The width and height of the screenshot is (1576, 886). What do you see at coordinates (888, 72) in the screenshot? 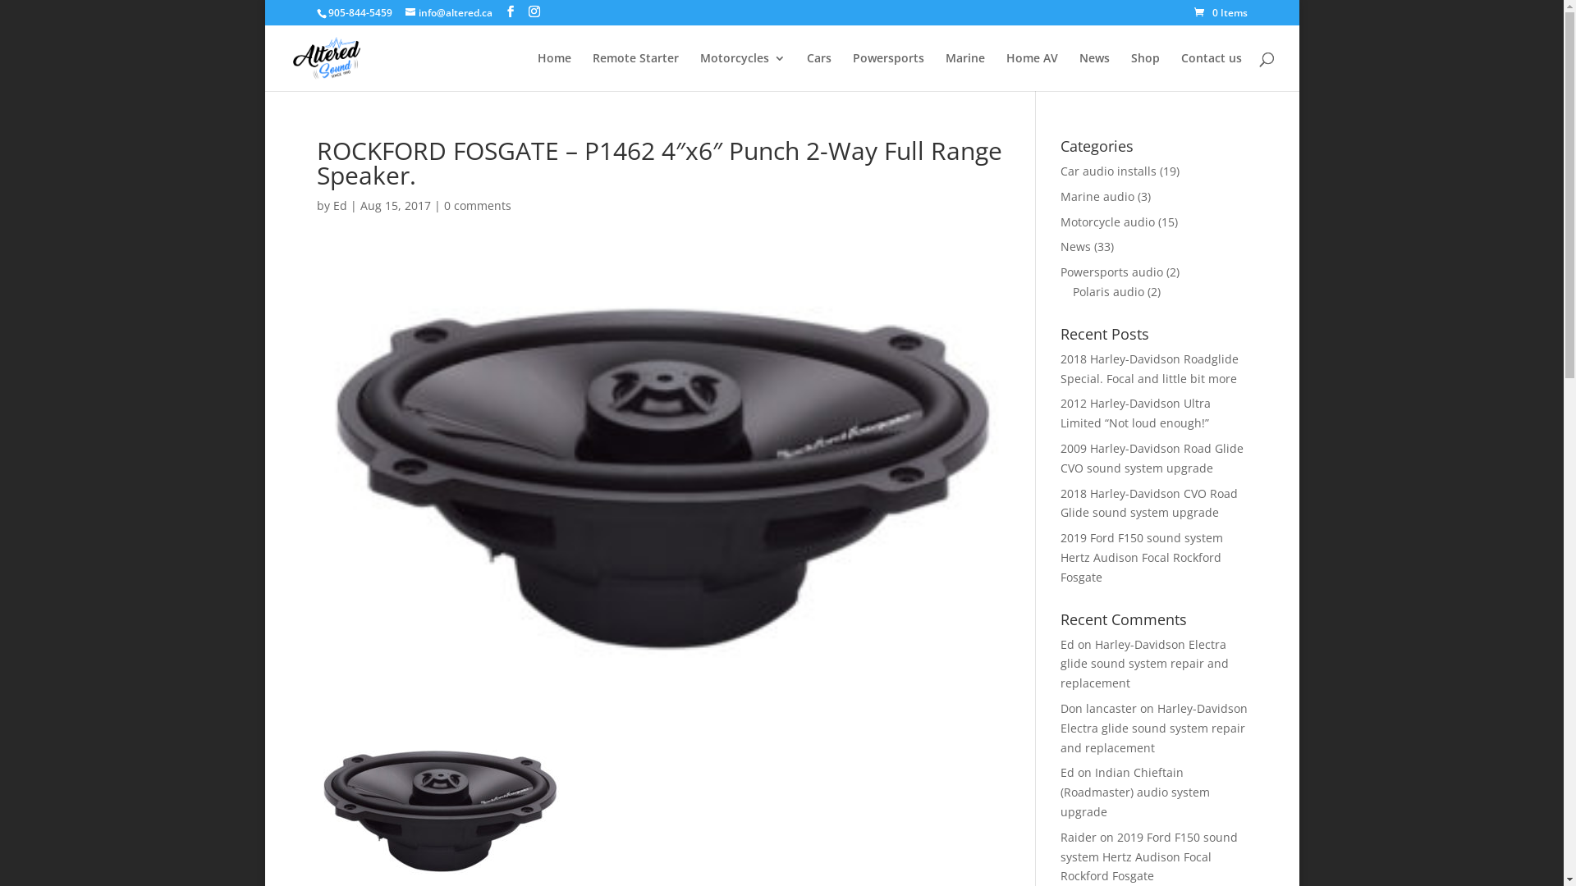
I see `Powersports` at bounding box center [888, 72].